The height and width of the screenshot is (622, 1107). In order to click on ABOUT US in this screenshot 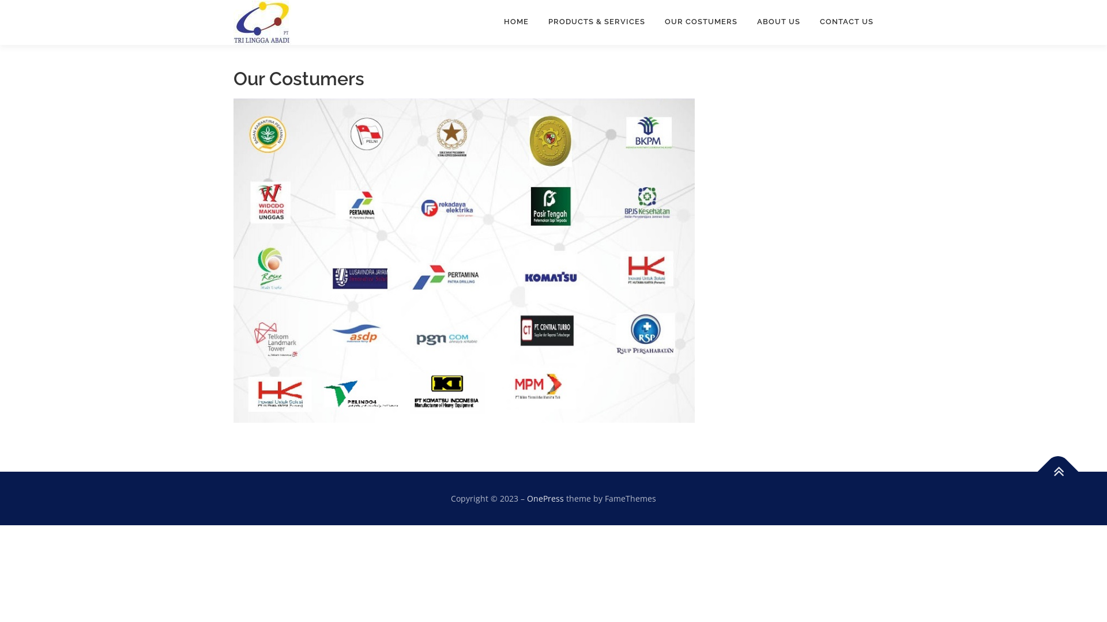, I will do `click(778, 22)`.